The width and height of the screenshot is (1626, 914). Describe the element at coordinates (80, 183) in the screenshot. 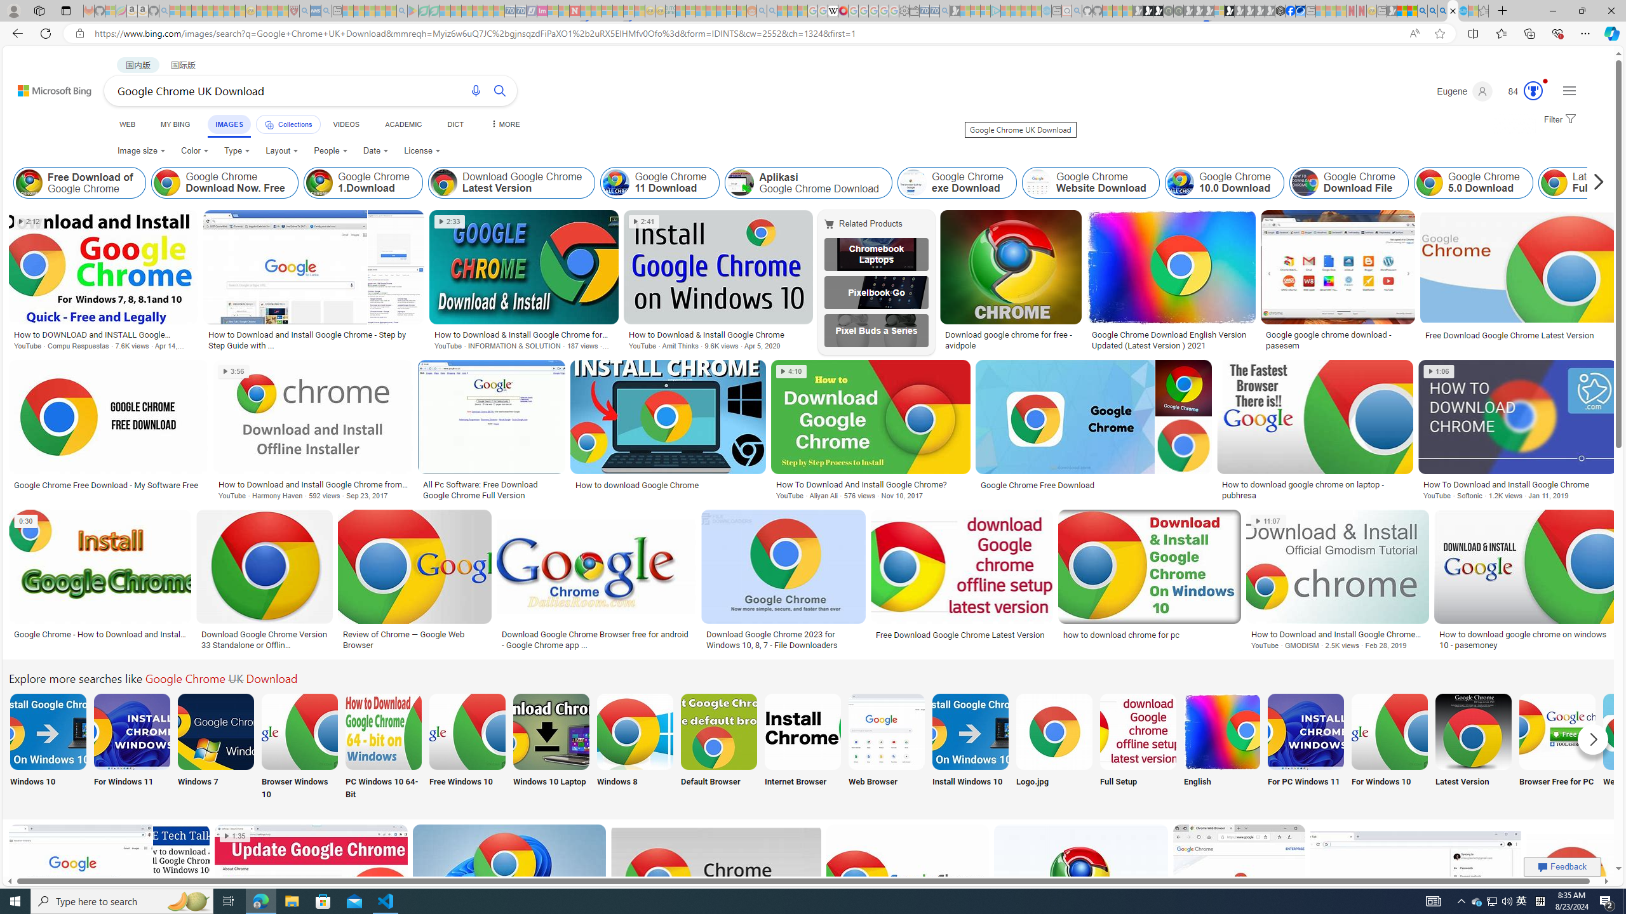

I see `Free Download of Google Chrome` at that location.